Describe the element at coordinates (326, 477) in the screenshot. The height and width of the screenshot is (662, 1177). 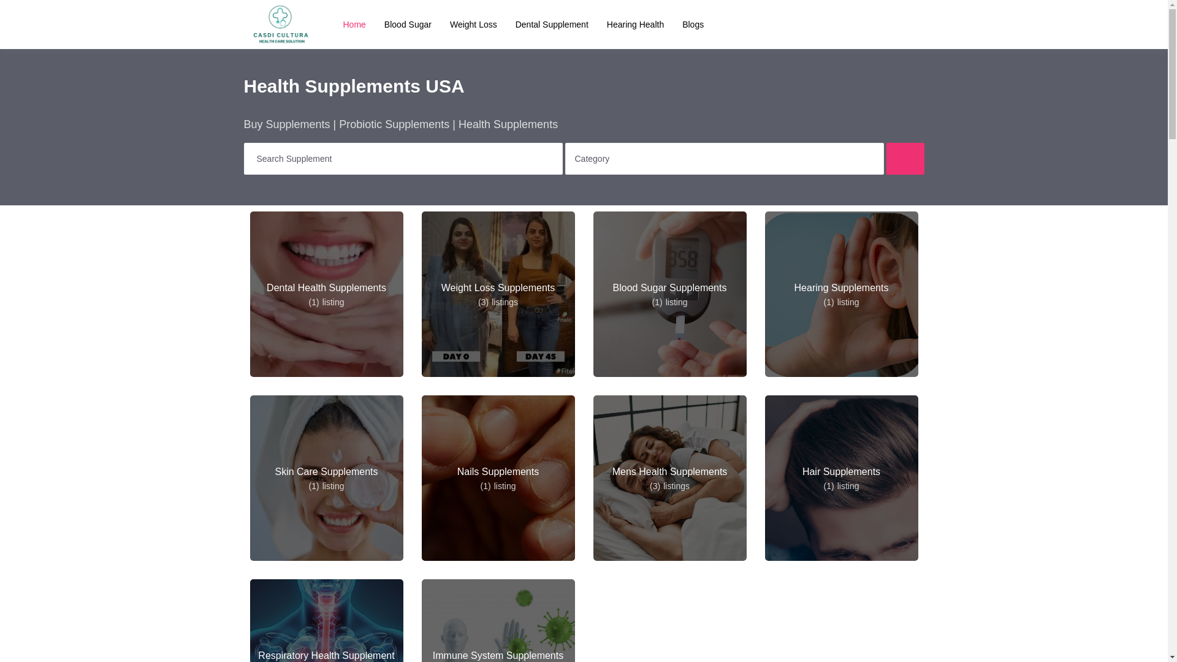
I see `Skin Care Supplements` at that location.